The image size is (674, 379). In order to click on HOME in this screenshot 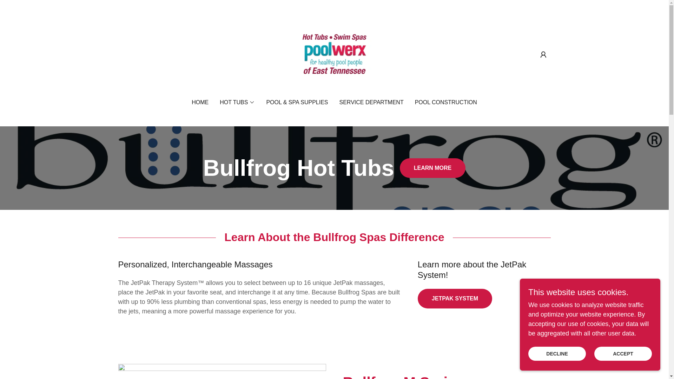, I will do `click(200, 102)`.